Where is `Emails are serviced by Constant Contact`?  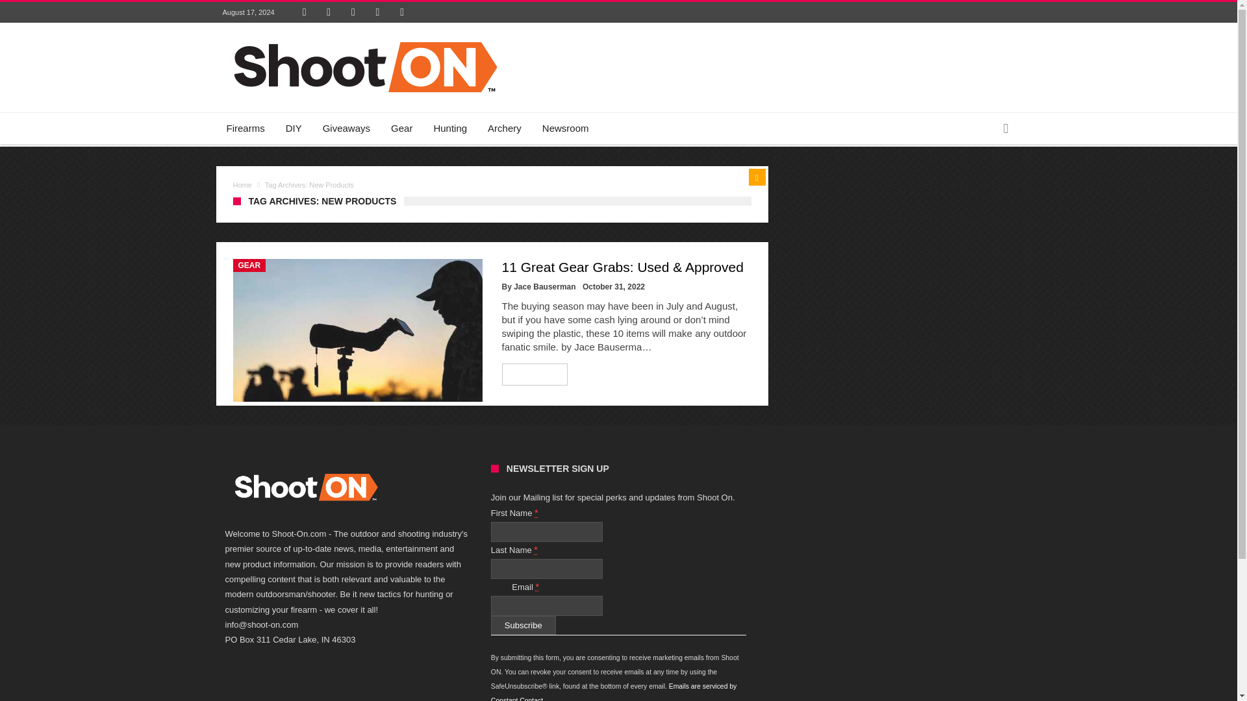 Emails are serviced by Constant Contact is located at coordinates (614, 692).